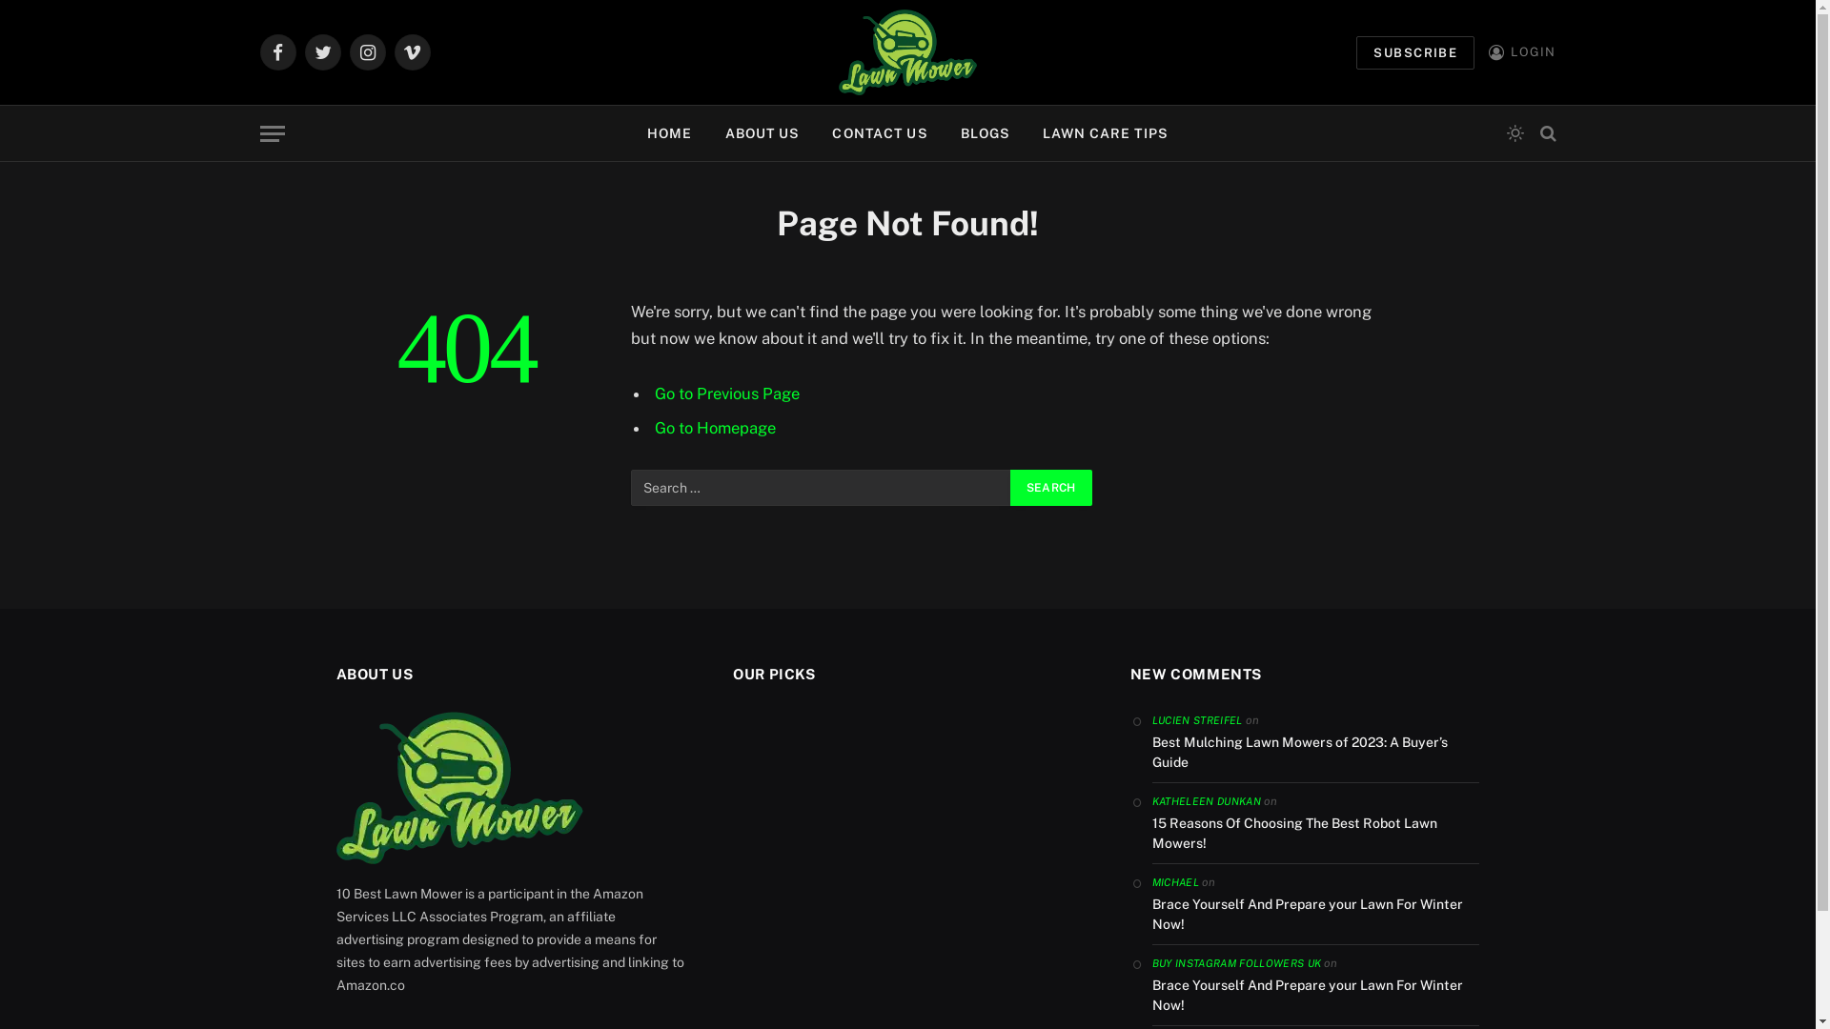 This screenshot has height=1029, width=1830. Describe the element at coordinates (1051, 488) in the screenshot. I see `Search` at that location.